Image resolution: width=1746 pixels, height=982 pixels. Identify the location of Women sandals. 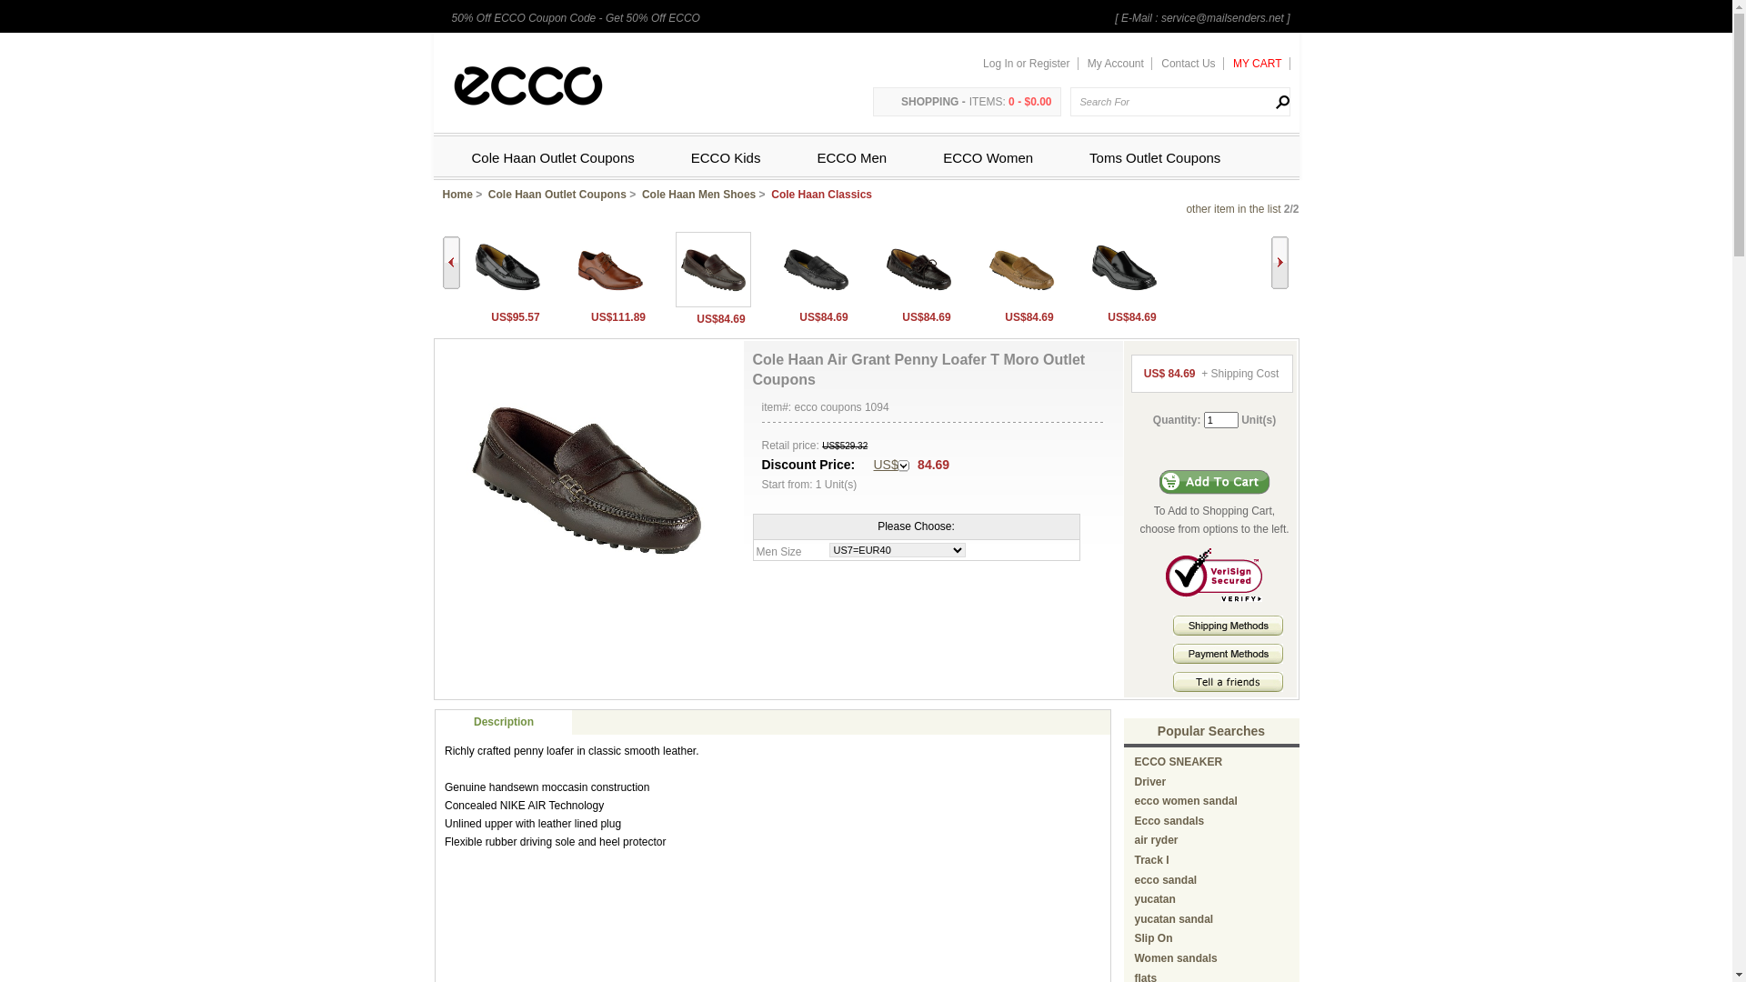
(1177, 958).